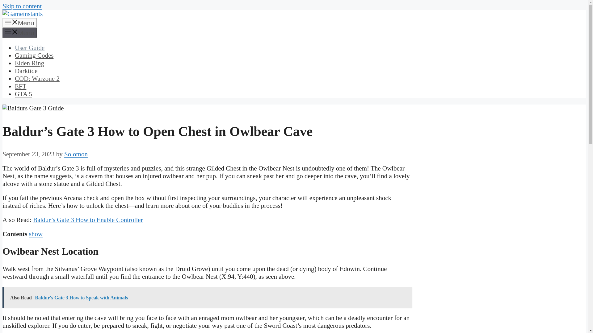  What do you see at coordinates (34, 55) in the screenshot?
I see `Gaming Codes` at bounding box center [34, 55].